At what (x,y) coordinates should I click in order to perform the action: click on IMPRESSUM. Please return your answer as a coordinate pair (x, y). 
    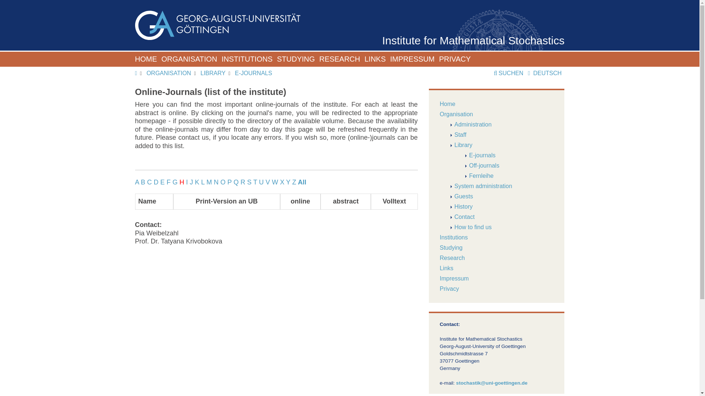
    Looking at the image, I should click on (413, 59).